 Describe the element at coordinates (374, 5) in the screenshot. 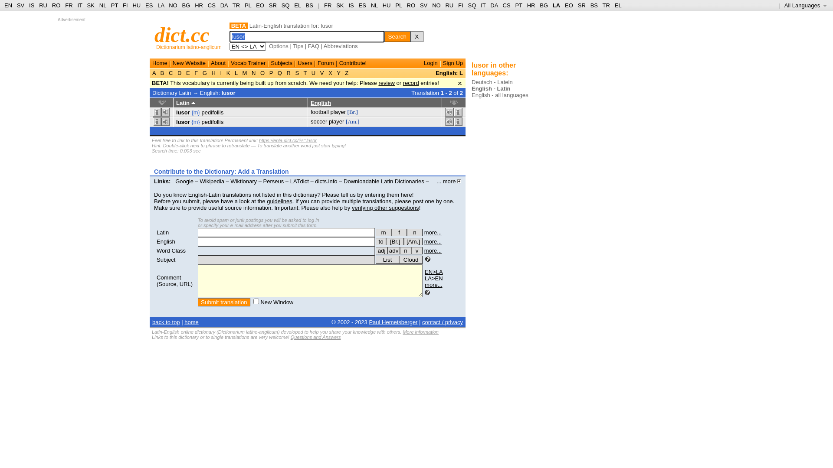

I see `NL` at that location.